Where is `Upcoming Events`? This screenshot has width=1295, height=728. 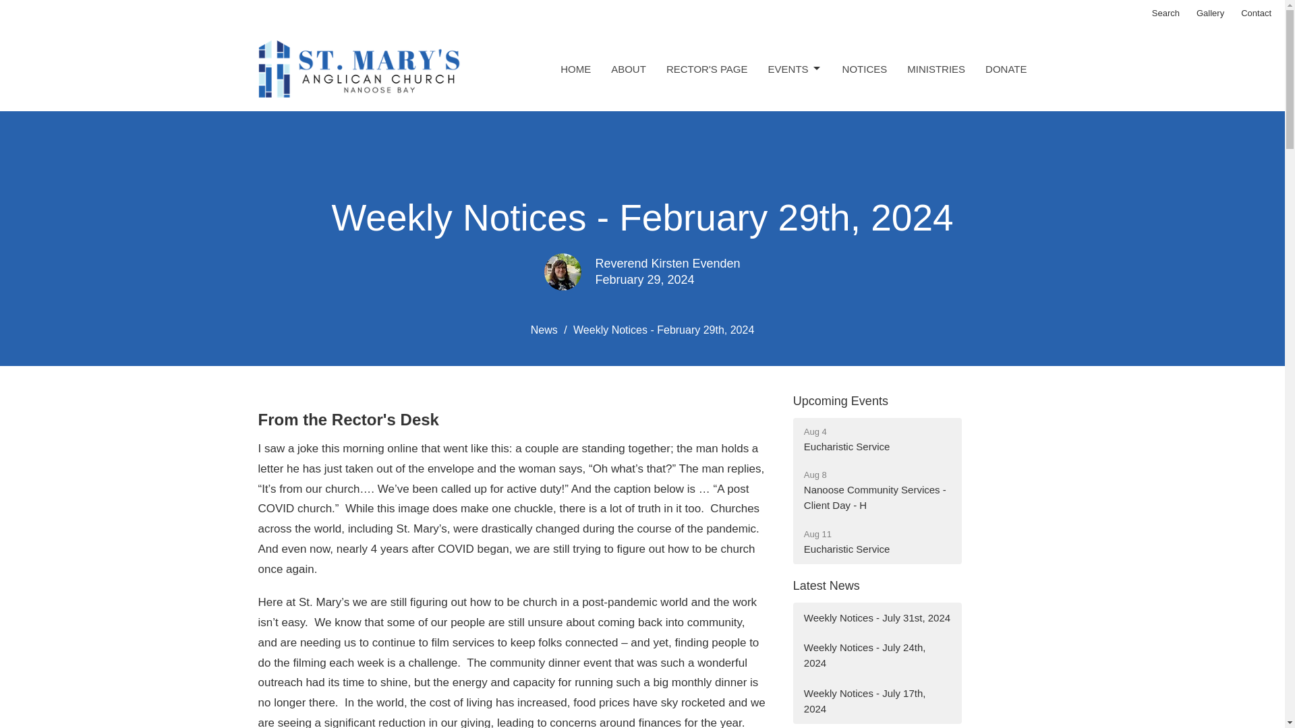
Upcoming Events is located at coordinates (877, 491).